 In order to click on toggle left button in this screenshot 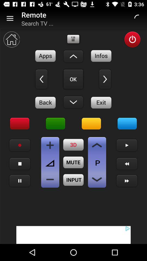, I will do `click(105, 79)`.